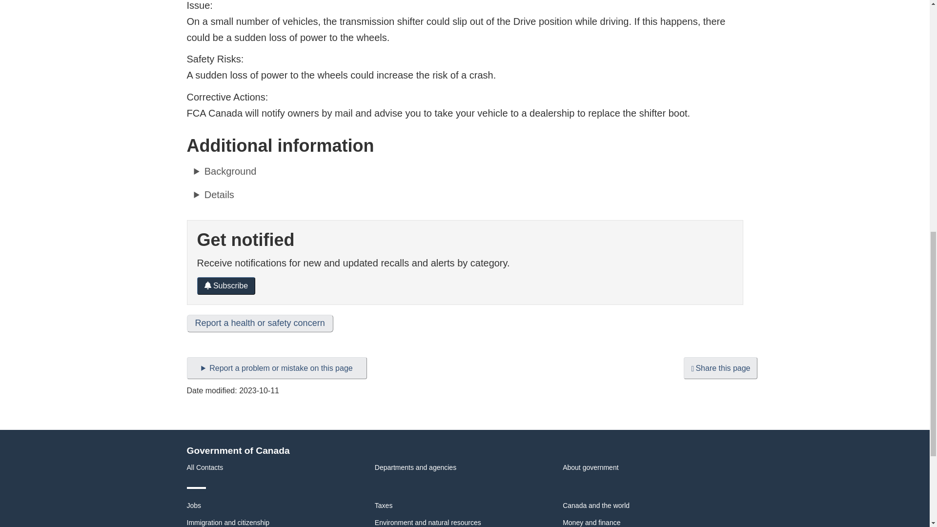 Image resolution: width=937 pixels, height=527 pixels. Describe the element at coordinates (228, 522) in the screenshot. I see `Immigration and citizenship section.` at that location.